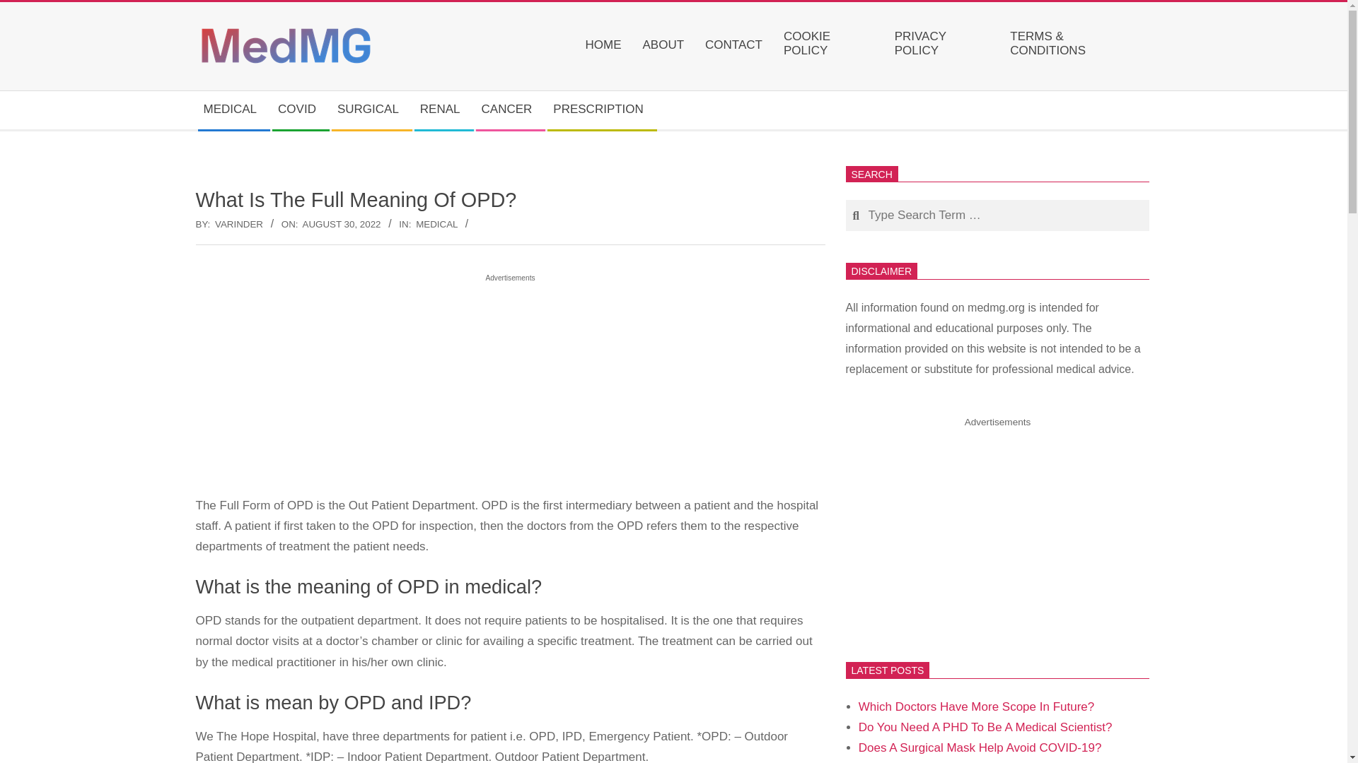 The image size is (1358, 763). What do you see at coordinates (607, 45) in the screenshot?
I see `HOME` at bounding box center [607, 45].